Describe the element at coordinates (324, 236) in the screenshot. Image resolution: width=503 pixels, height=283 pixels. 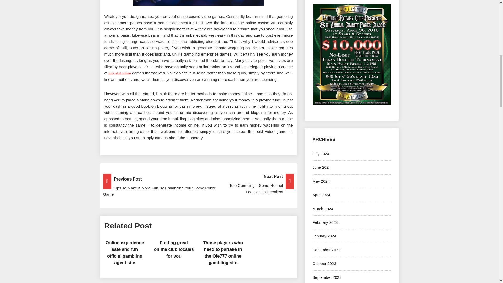
I see `January 2024` at that location.